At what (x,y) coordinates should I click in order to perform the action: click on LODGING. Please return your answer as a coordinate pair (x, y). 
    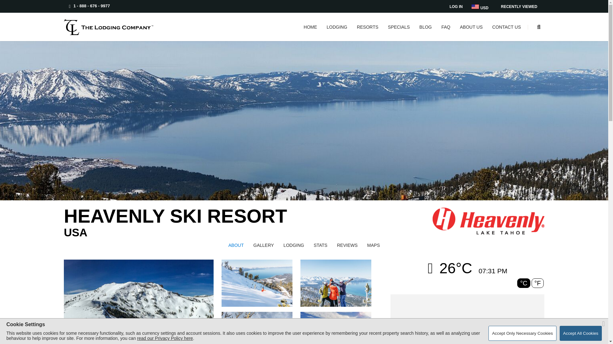
    Looking at the image, I should click on (337, 33).